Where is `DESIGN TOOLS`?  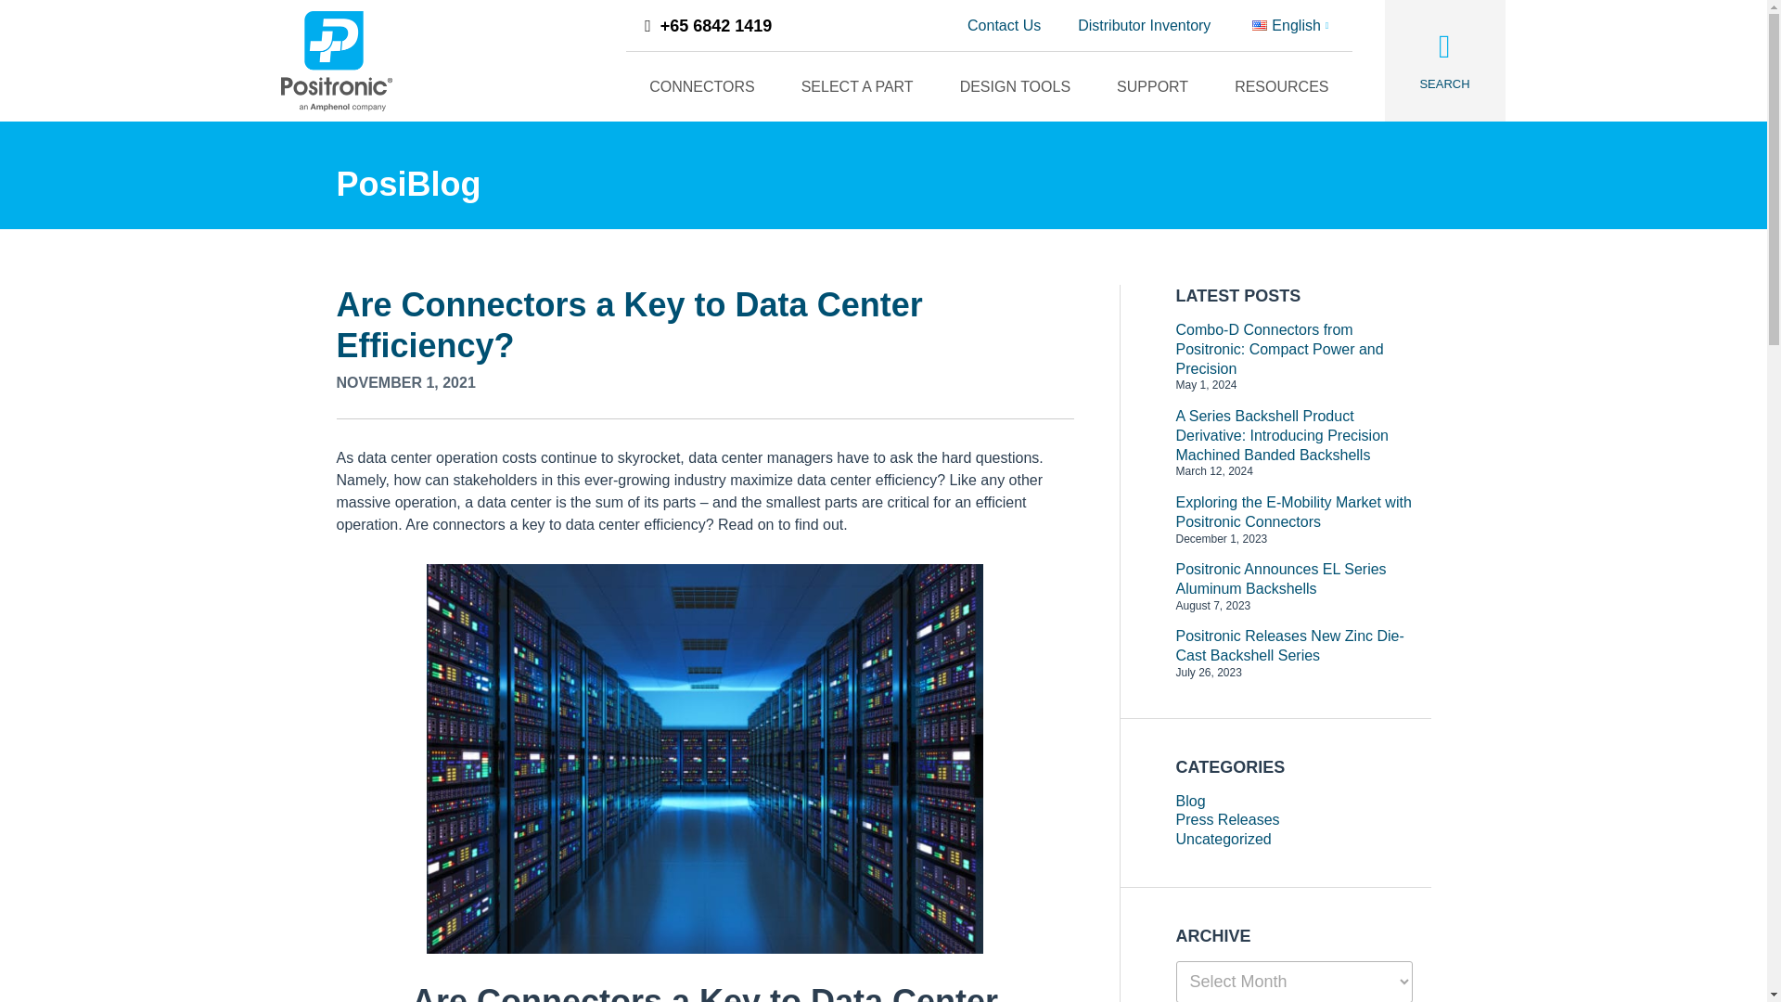
DESIGN TOOLS is located at coordinates (1015, 86).